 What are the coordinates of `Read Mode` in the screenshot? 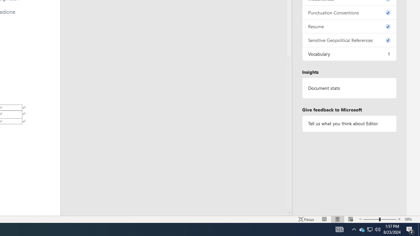 It's located at (324, 219).